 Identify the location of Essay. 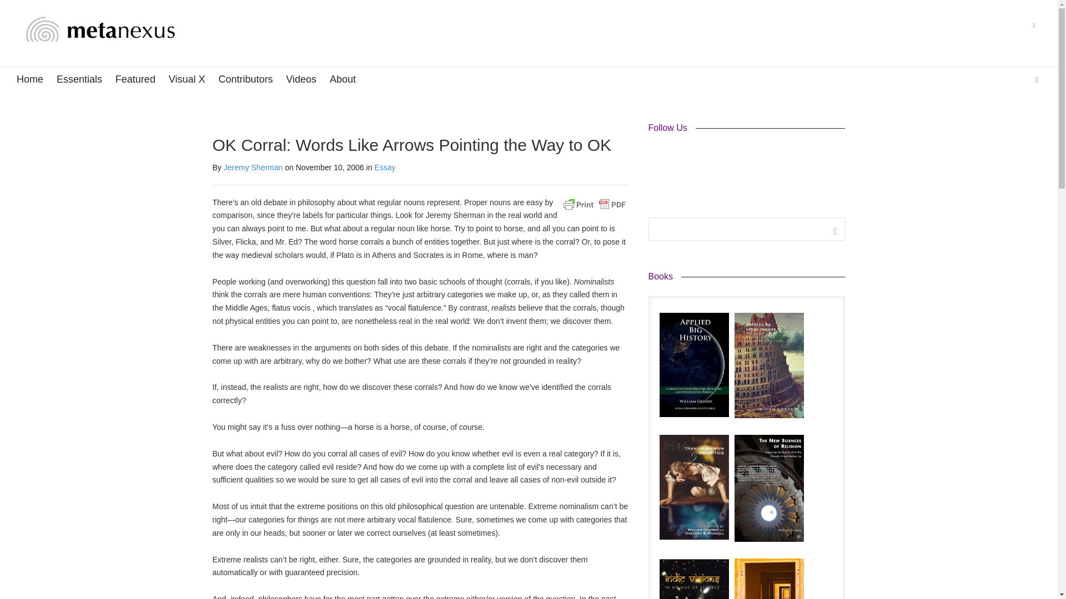
(384, 167).